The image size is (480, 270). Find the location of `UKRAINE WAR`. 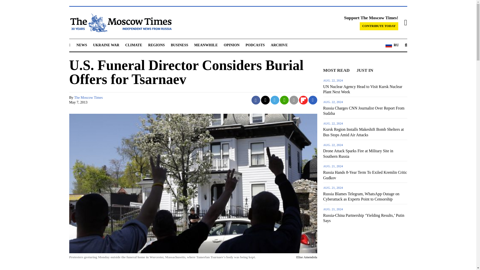

UKRAINE WAR is located at coordinates (106, 45).